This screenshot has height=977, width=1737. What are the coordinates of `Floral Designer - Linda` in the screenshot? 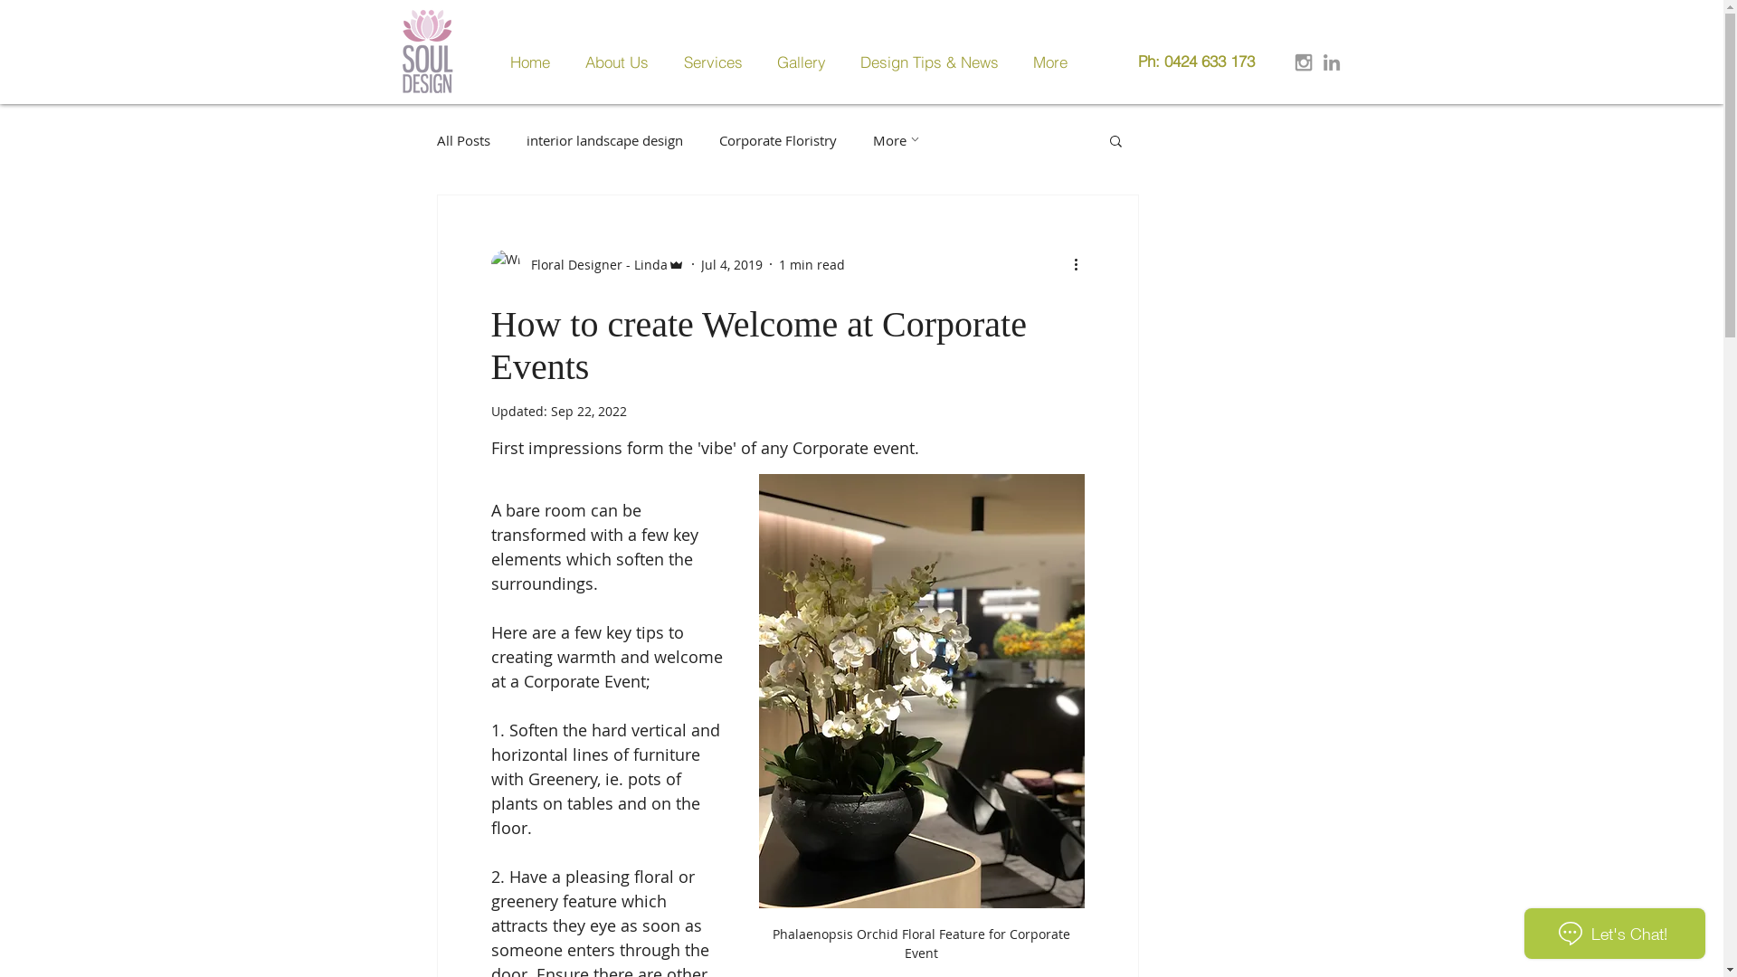 It's located at (587, 264).